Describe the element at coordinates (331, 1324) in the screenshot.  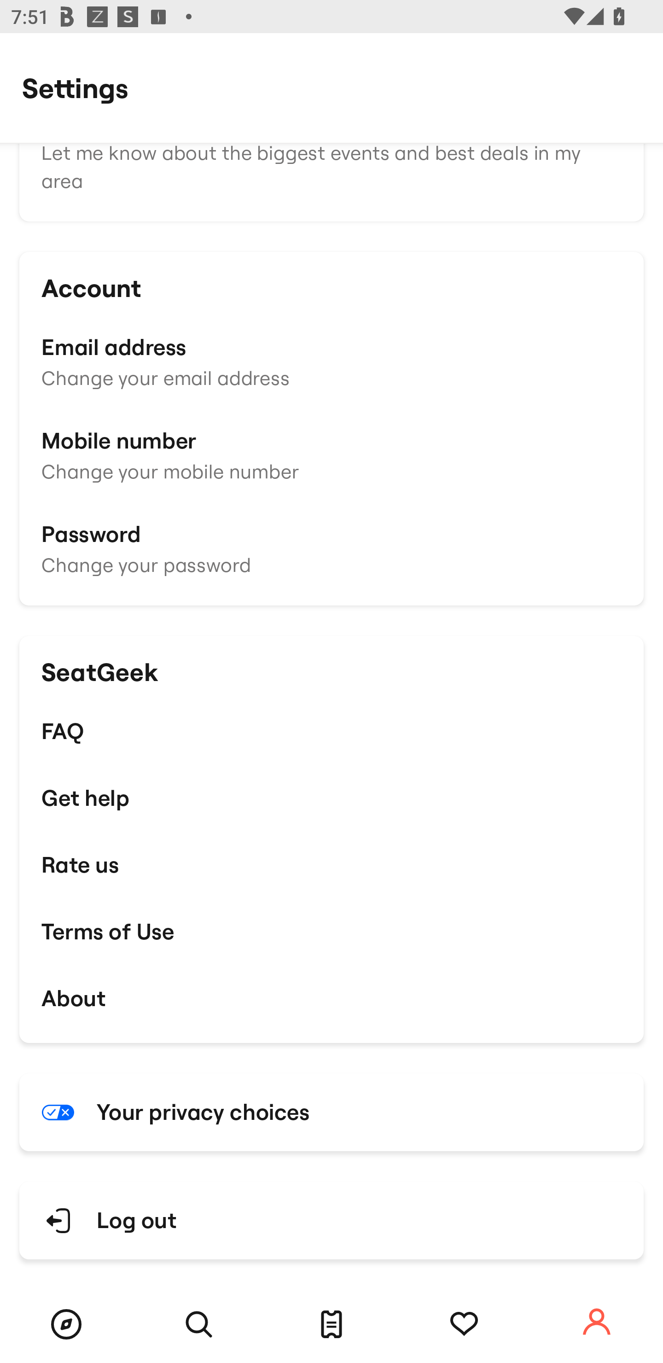
I see `Tickets` at that location.